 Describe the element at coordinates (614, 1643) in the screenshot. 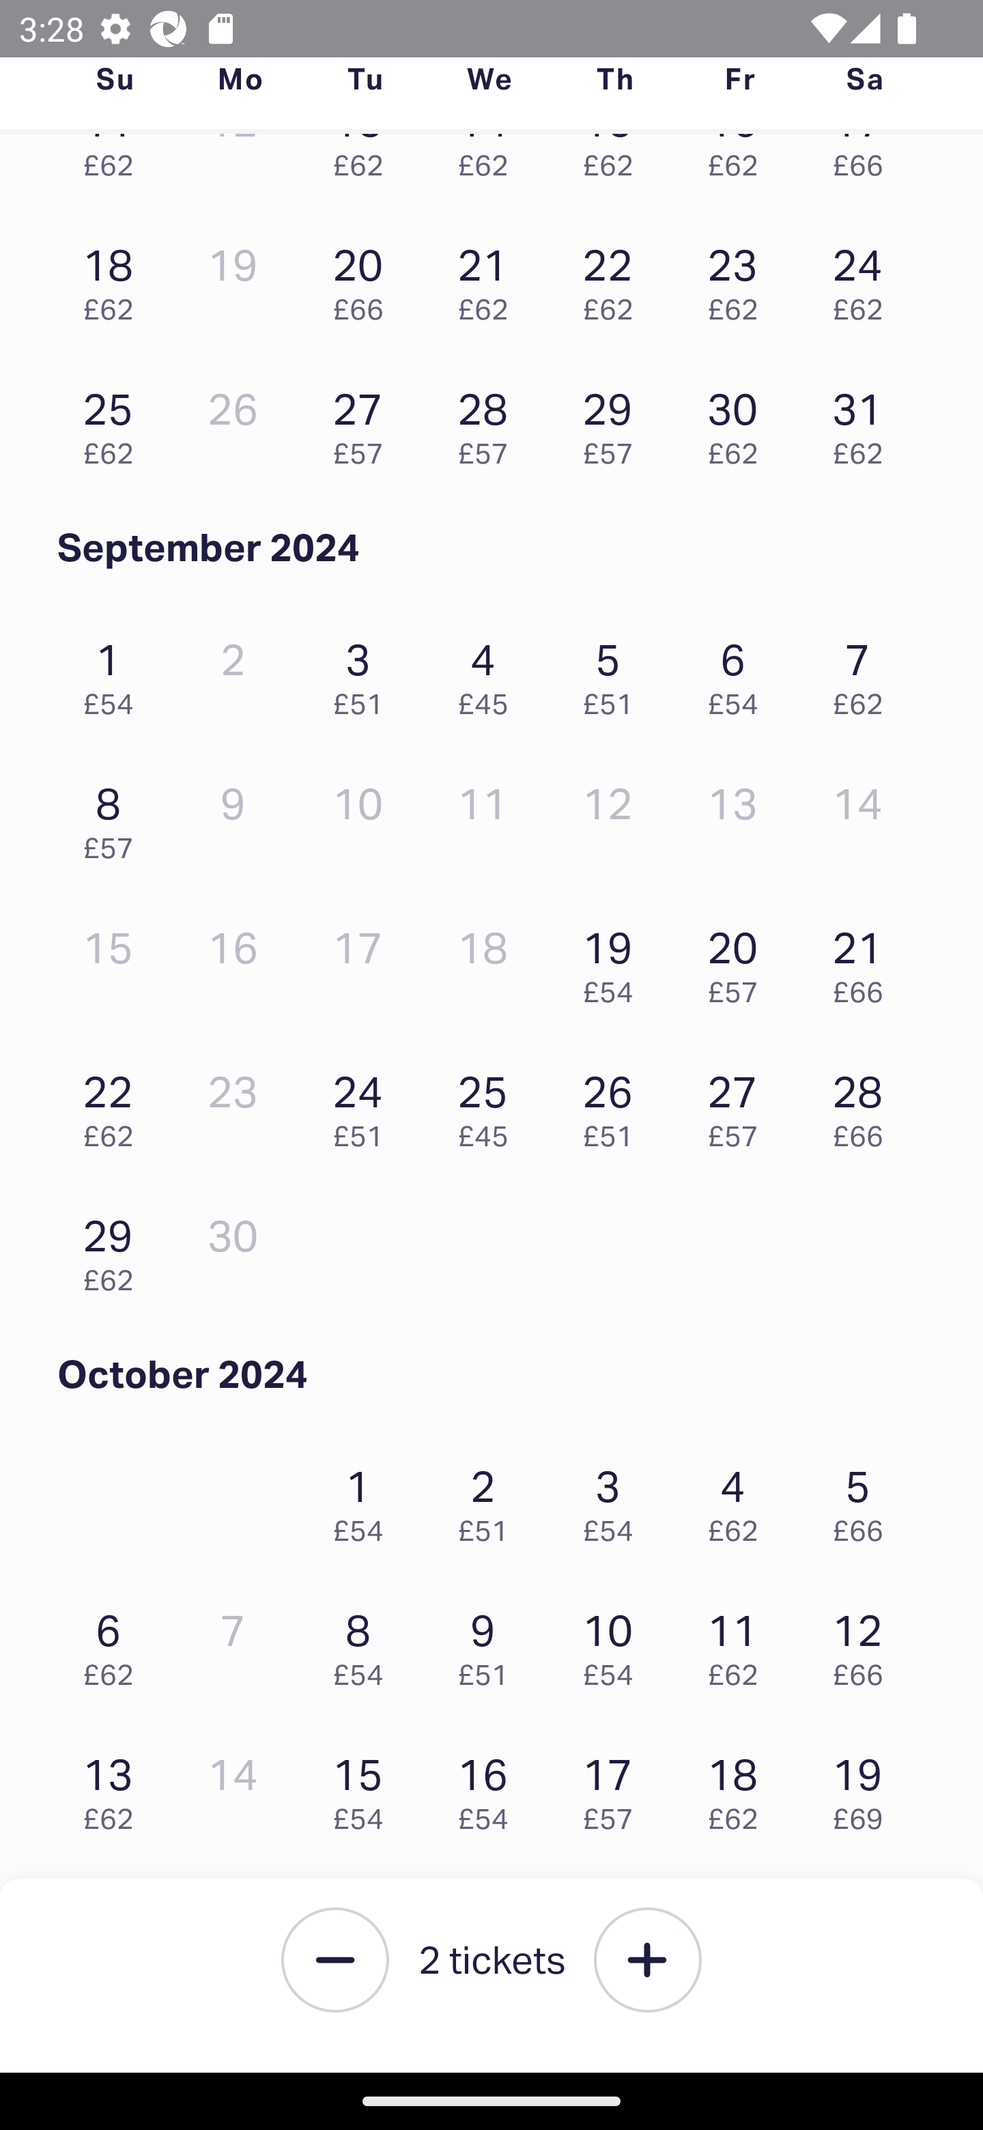

I see `10 £54` at that location.